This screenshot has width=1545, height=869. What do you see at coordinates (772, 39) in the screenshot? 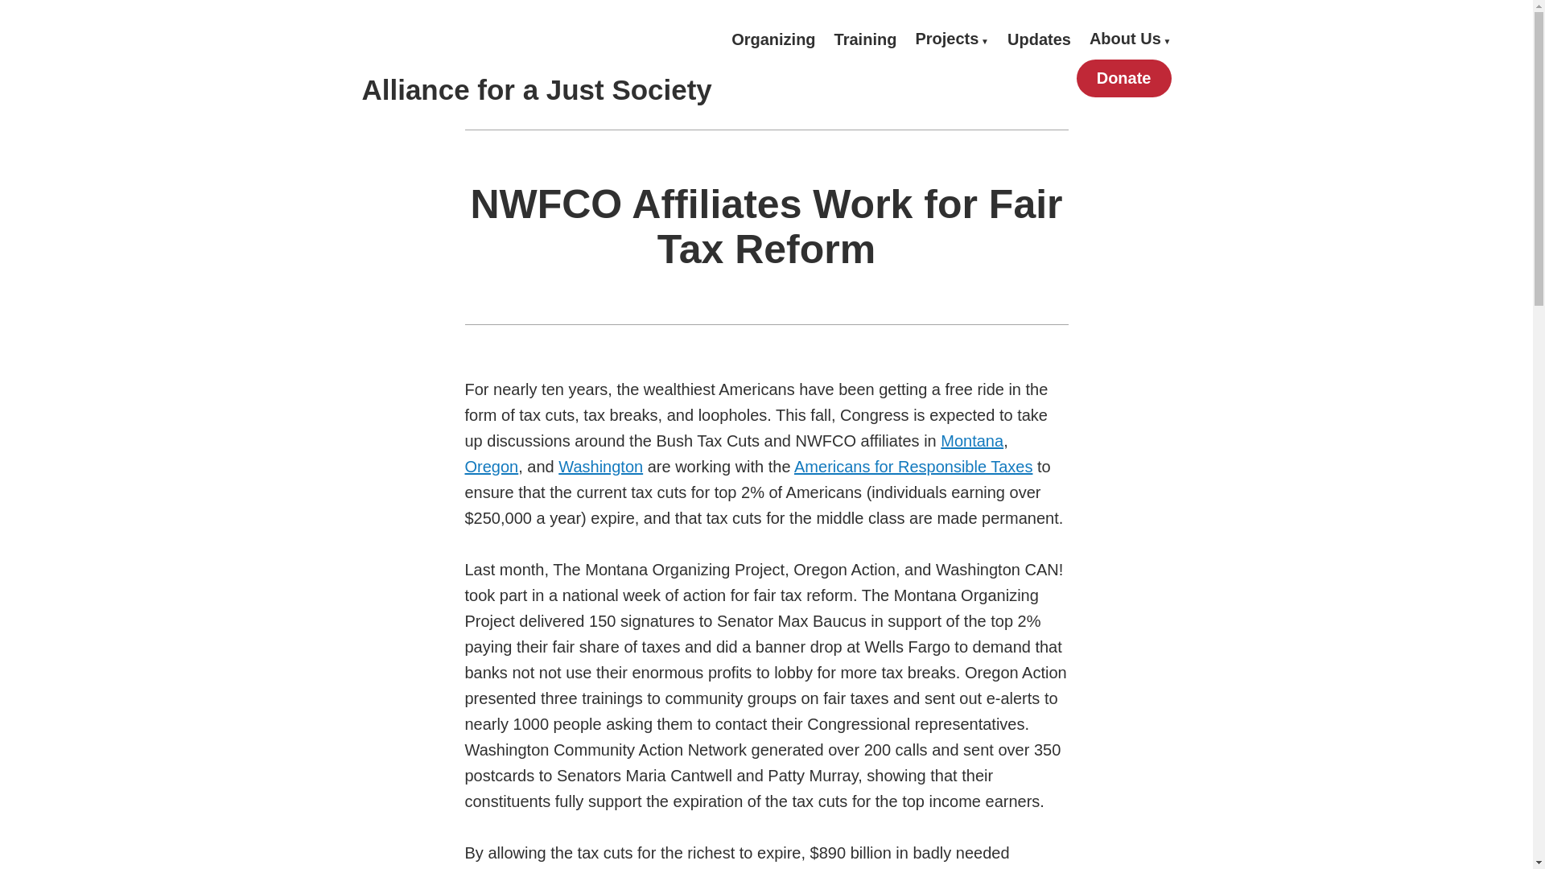
I see `Organizing` at bounding box center [772, 39].